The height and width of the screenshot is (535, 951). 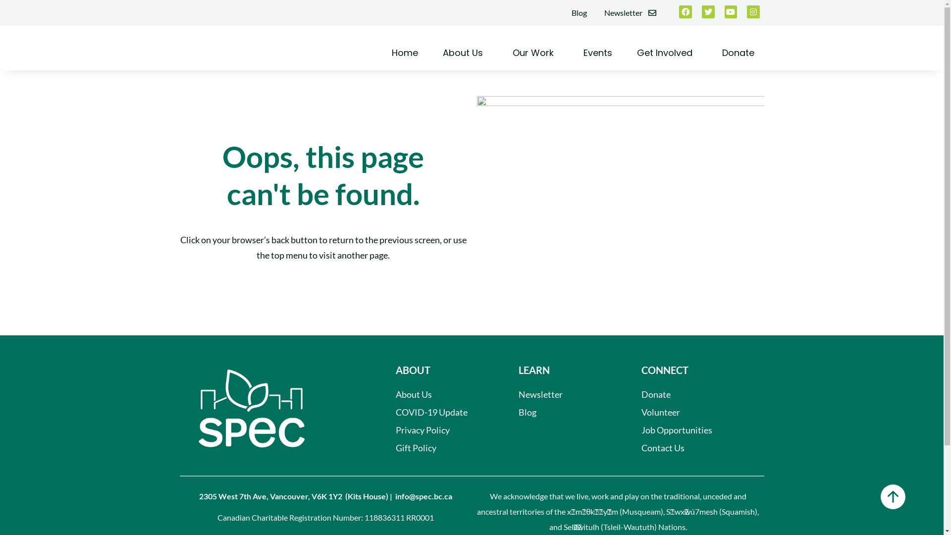 What do you see at coordinates (630, 13) in the screenshot?
I see `Newsletter` at bounding box center [630, 13].